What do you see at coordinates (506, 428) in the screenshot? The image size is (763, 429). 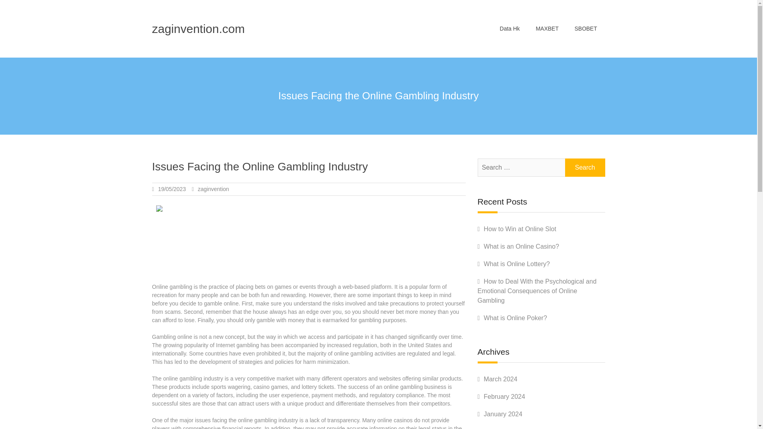 I see `December 2023` at bounding box center [506, 428].